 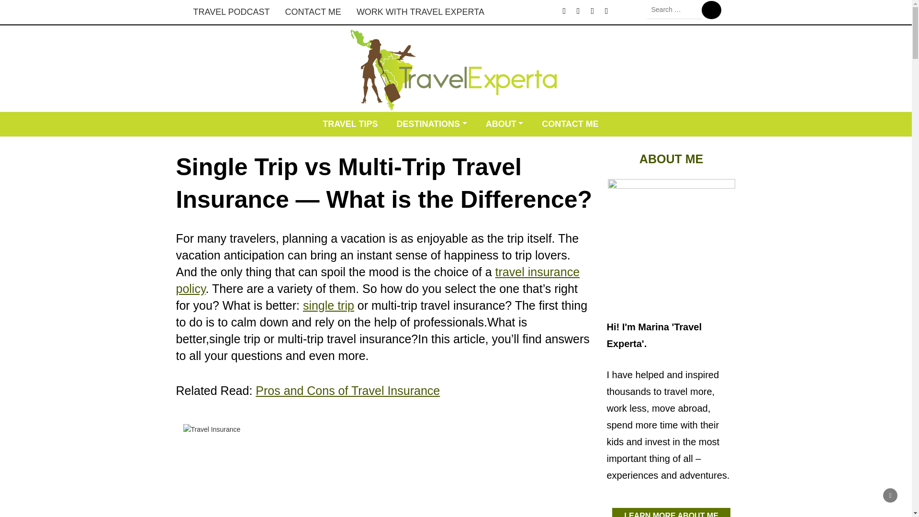 I want to click on CONTACT ME, so click(x=570, y=124).